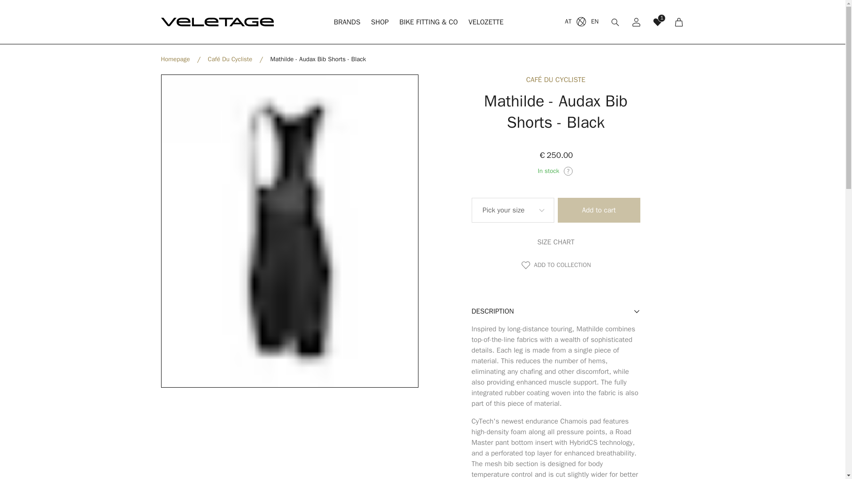 The width and height of the screenshot is (852, 479). I want to click on Add Mathilde - Audax Bib Shorts - Black to collection, so click(347, 22).